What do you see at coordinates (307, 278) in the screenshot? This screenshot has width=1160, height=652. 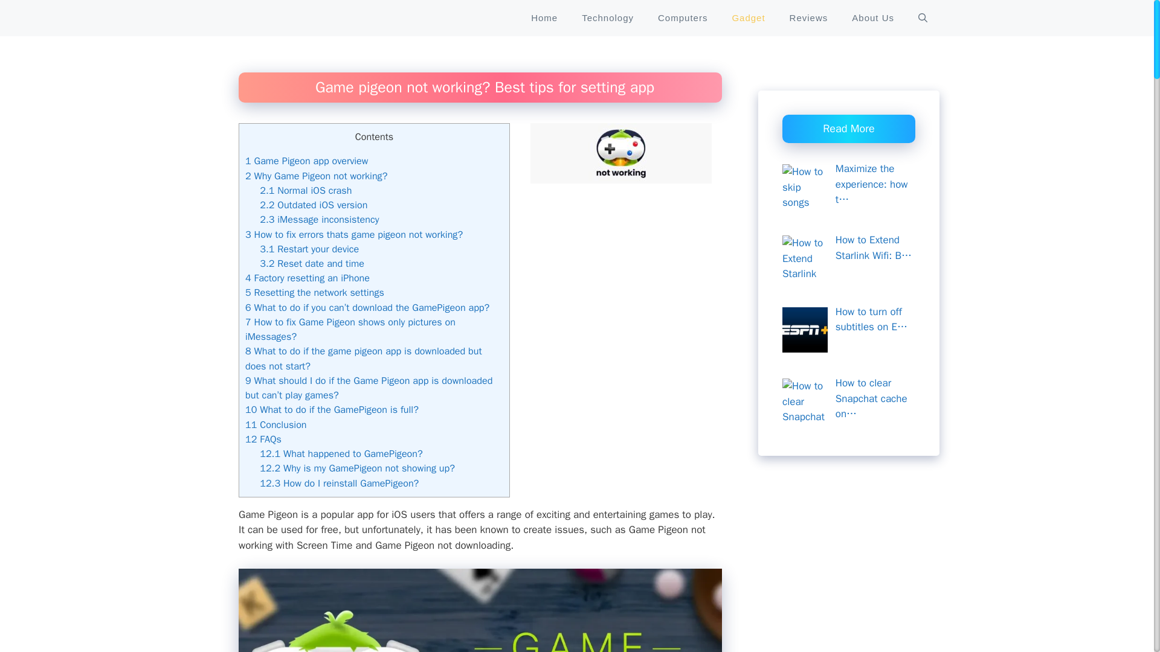 I see `4 Factory resetting an iPhone` at bounding box center [307, 278].